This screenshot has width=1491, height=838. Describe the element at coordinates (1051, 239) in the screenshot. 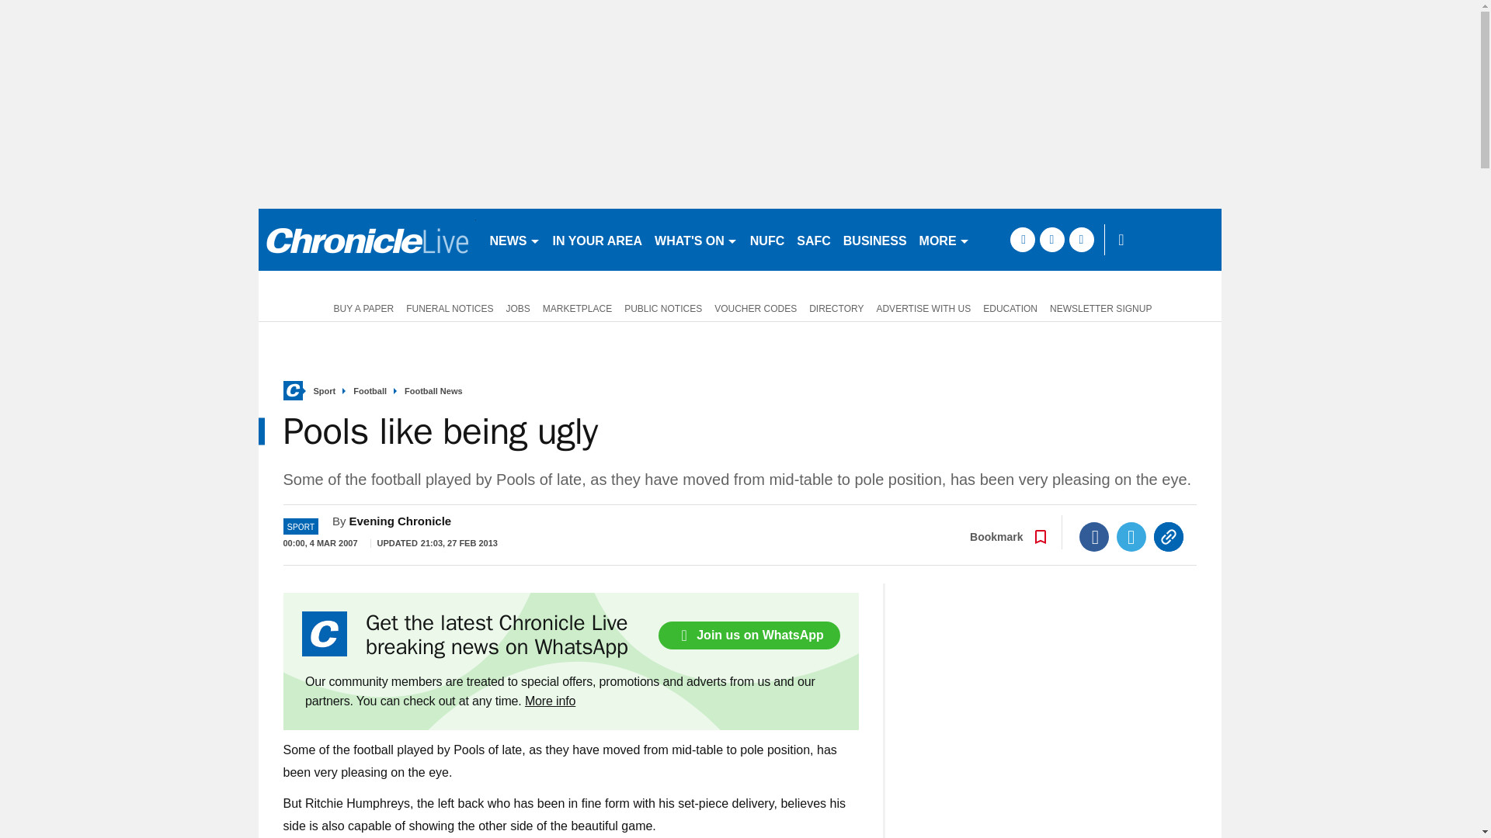

I see `twitter` at that location.